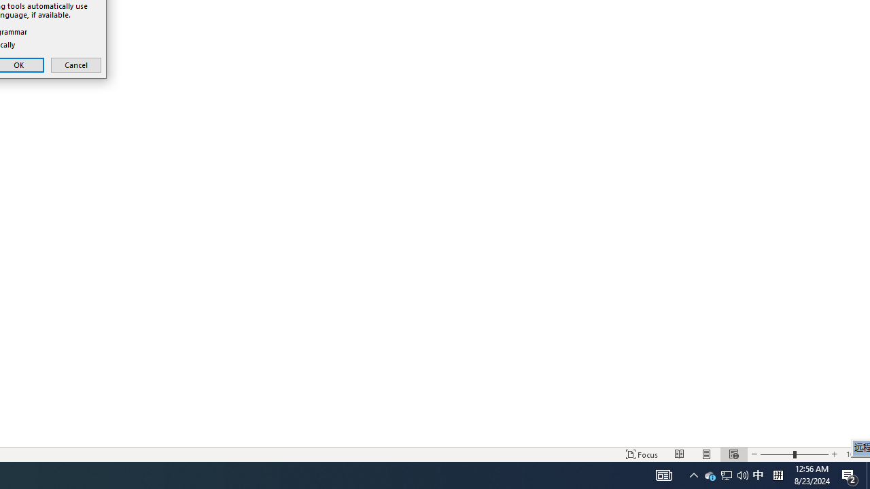 This screenshot has width=870, height=489. What do you see at coordinates (868, 475) in the screenshot?
I see `Web Layout` at bounding box center [868, 475].